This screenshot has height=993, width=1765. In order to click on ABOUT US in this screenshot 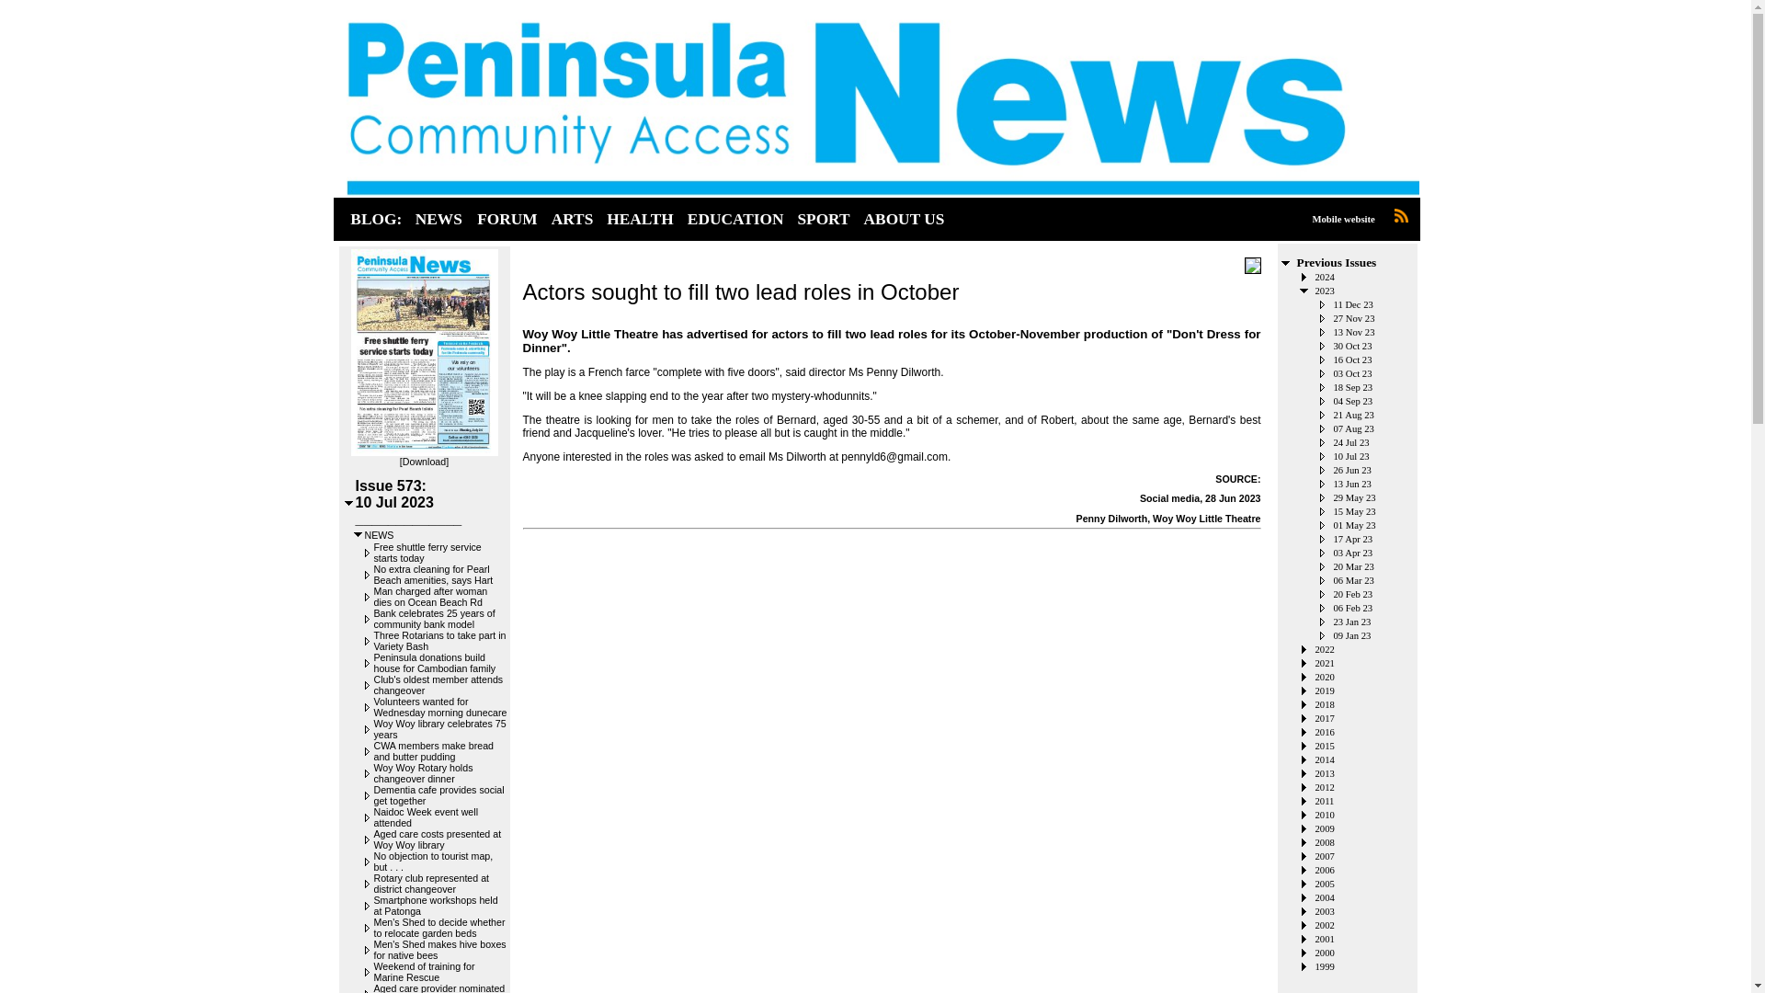, I will do `click(905, 219)`.